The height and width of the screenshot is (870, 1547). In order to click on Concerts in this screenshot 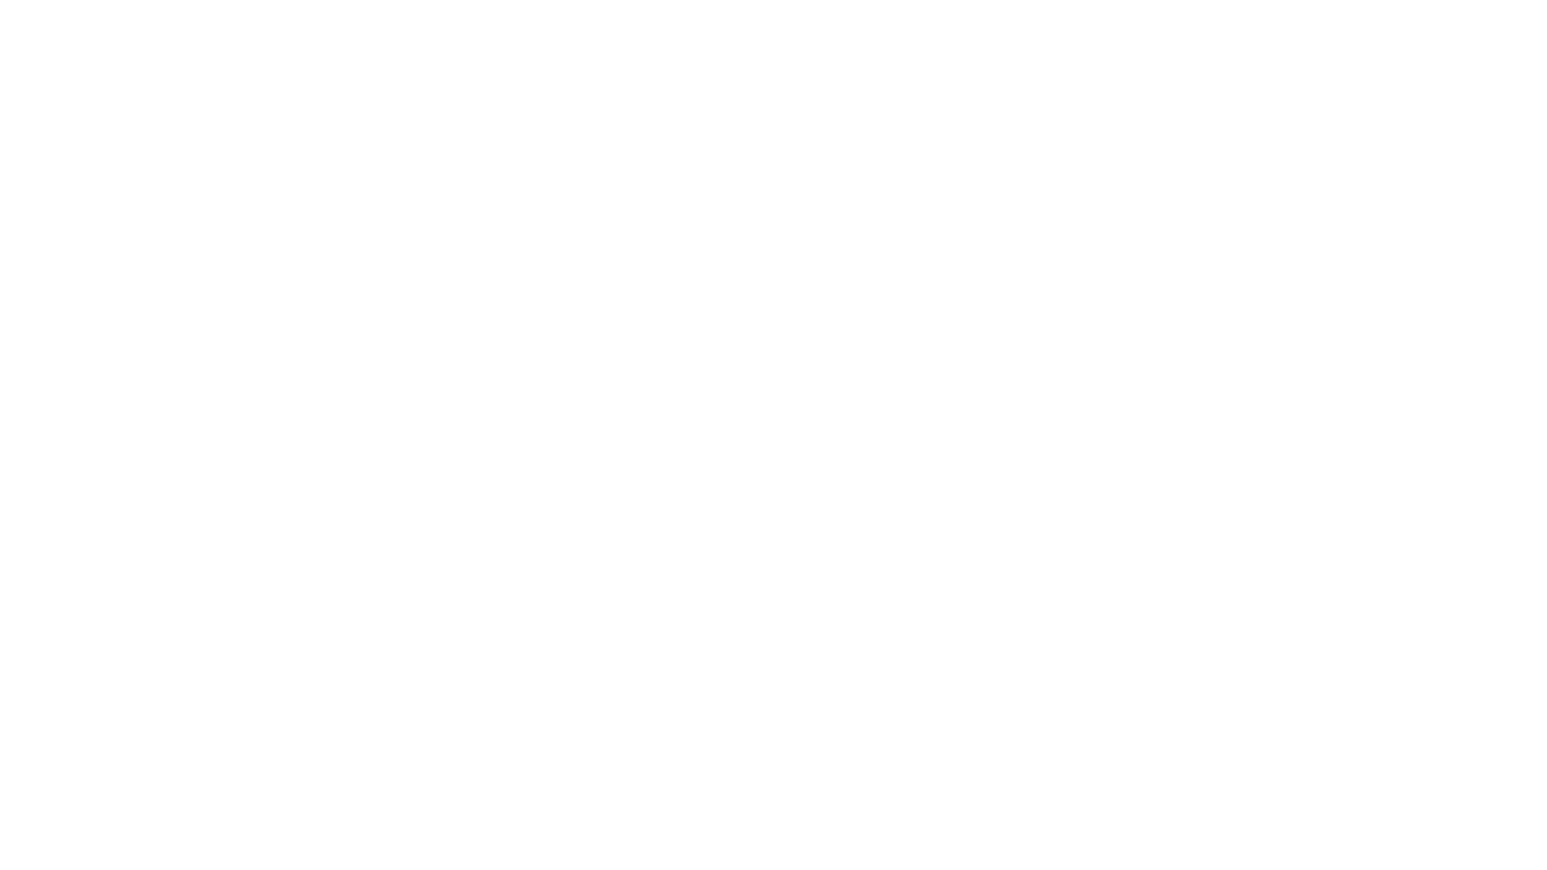, I will do `click(322, 135)`.